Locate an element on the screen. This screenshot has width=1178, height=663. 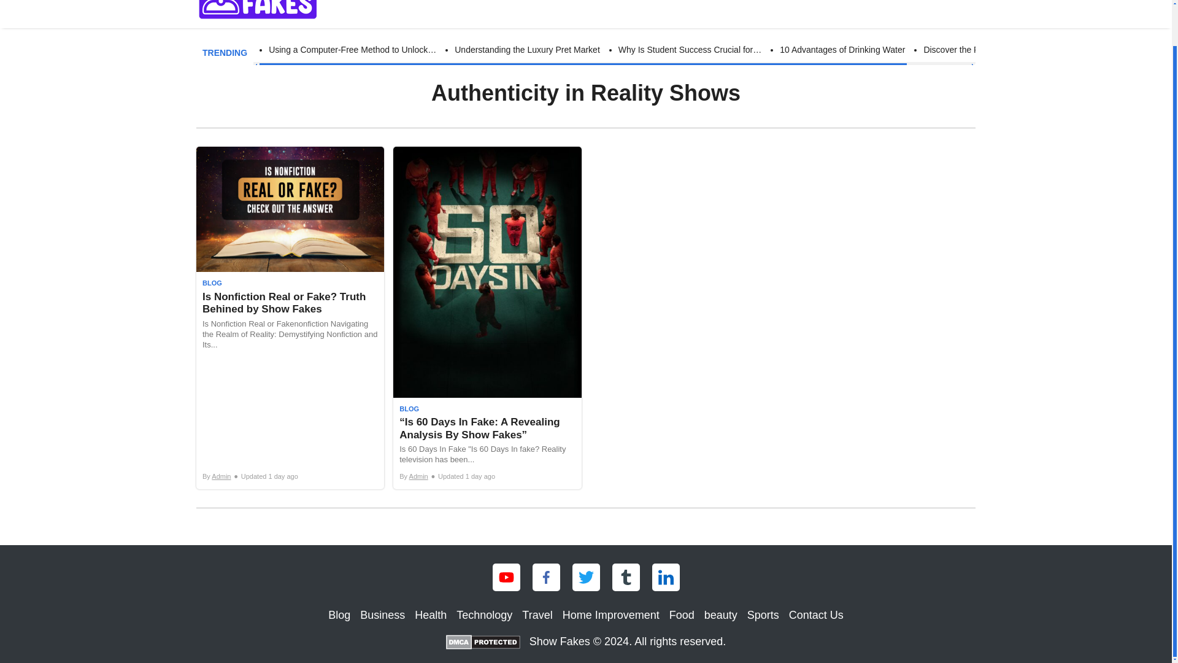
Technology is located at coordinates (485, 615).